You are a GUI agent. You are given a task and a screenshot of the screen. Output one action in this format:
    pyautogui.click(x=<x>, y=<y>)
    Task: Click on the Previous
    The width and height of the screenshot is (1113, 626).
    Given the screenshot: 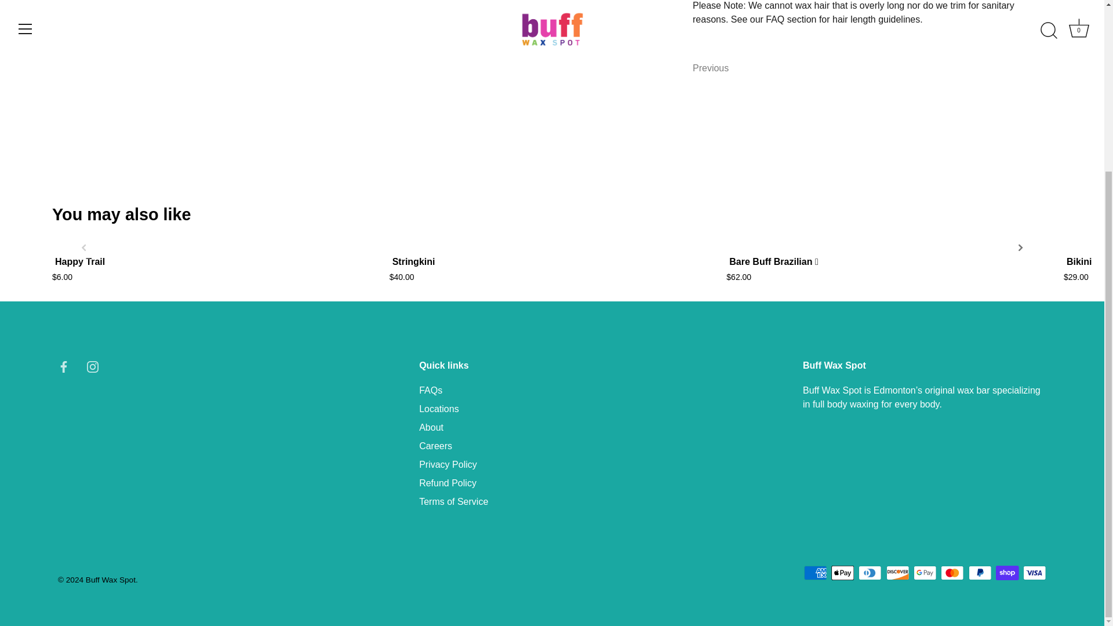 What is the action you would take?
    pyautogui.click(x=711, y=68)
    